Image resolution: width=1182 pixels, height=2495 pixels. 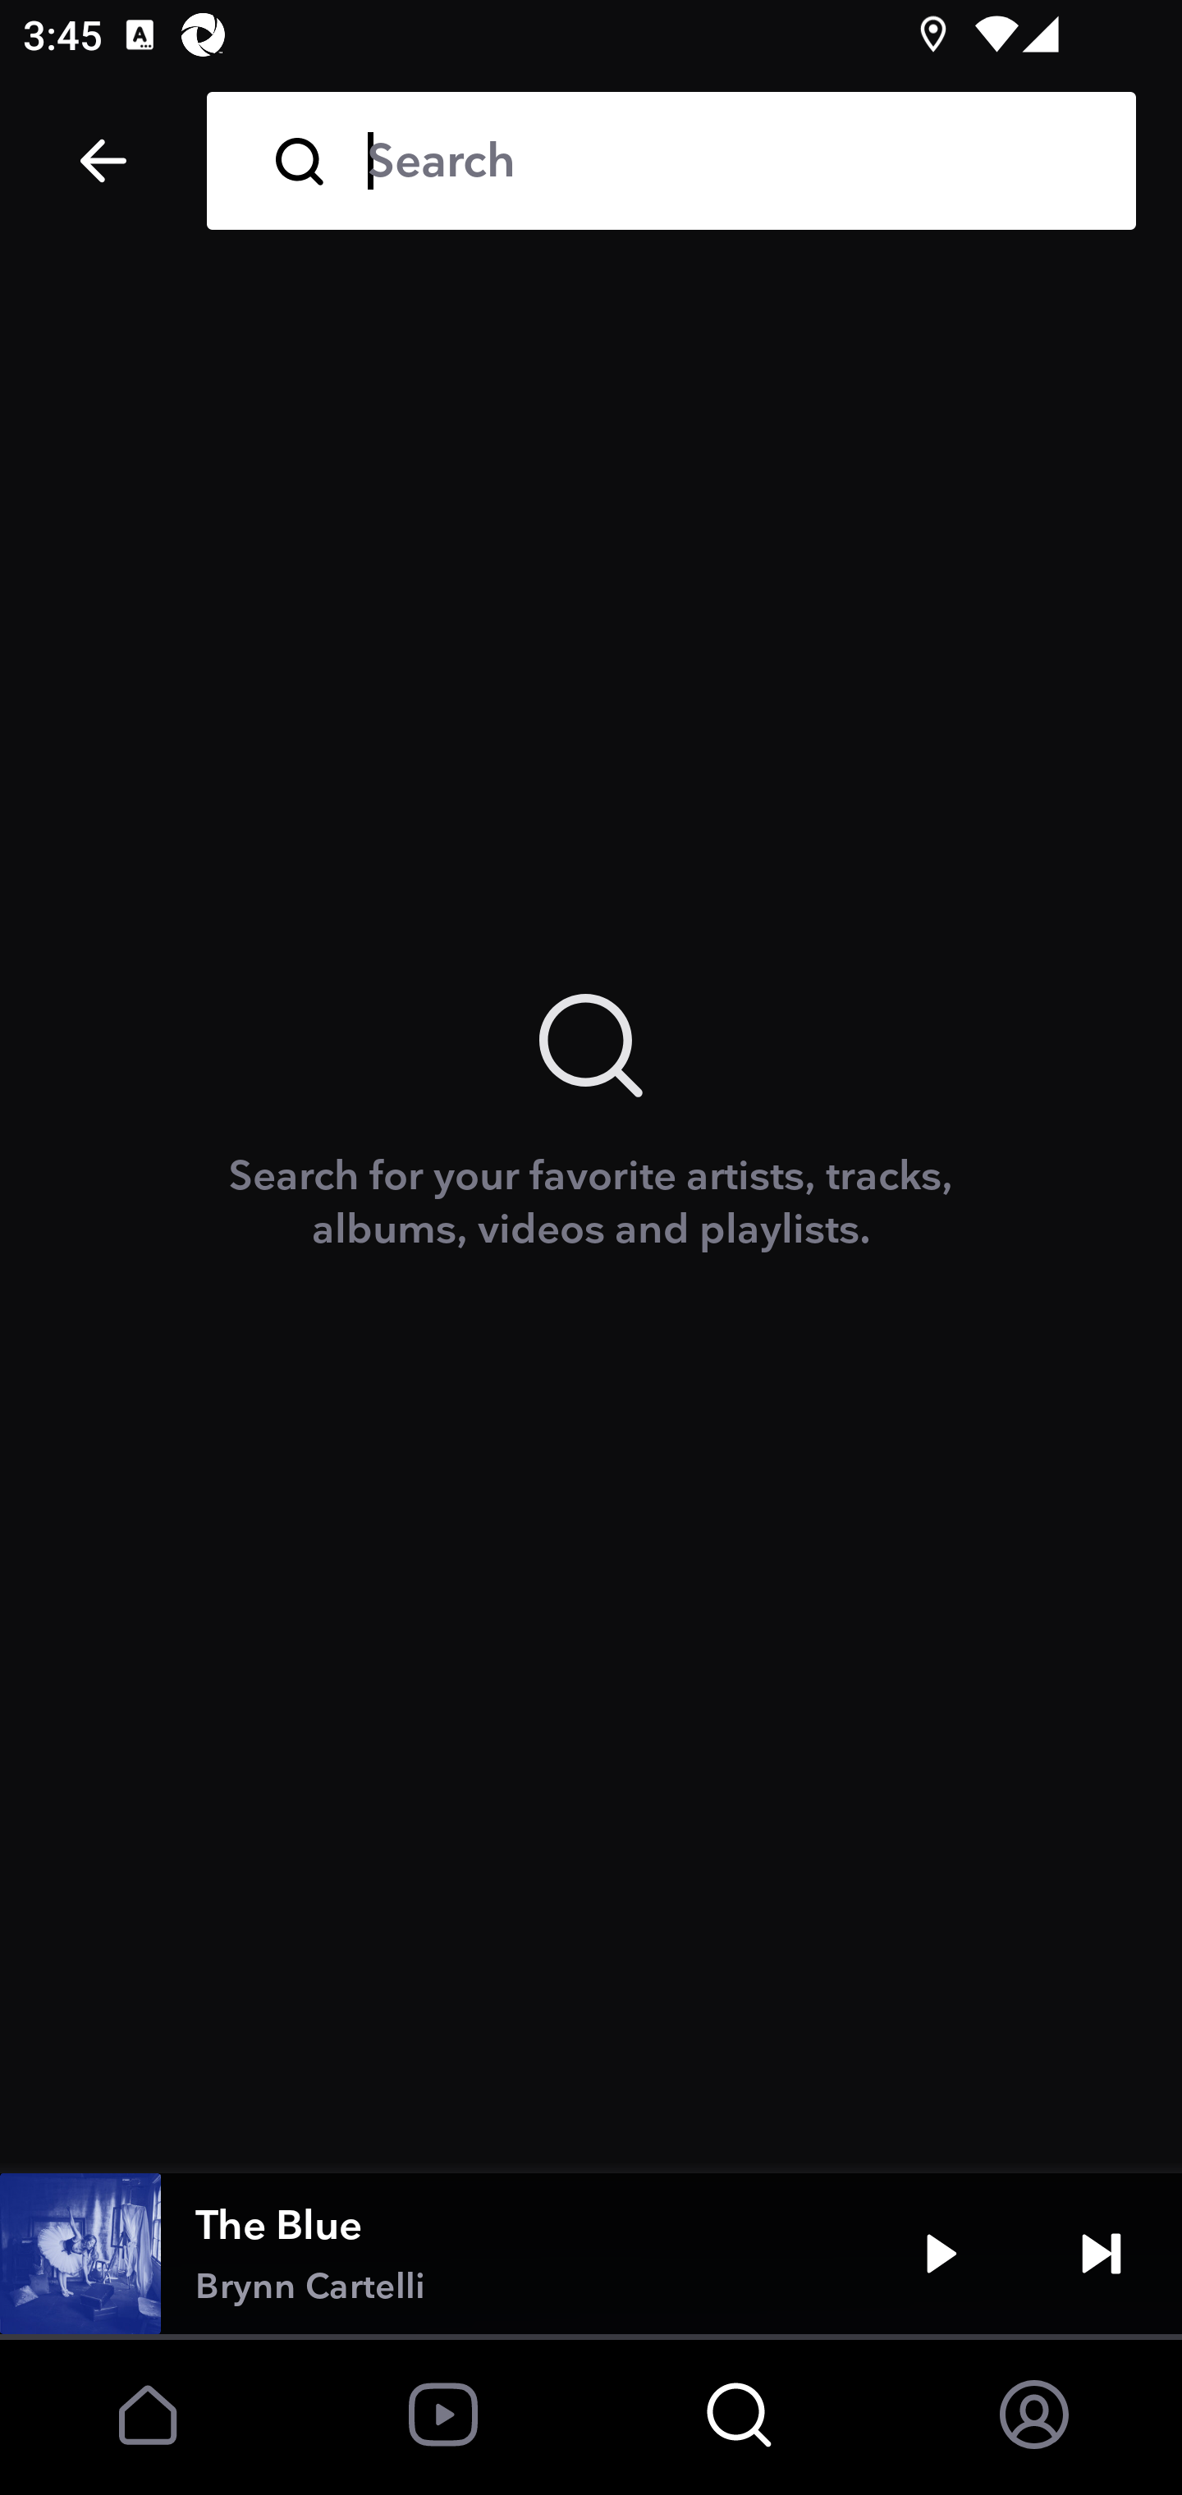 I want to click on The Blue Brynn Cartelli Play, so click(x=591, y=2254).